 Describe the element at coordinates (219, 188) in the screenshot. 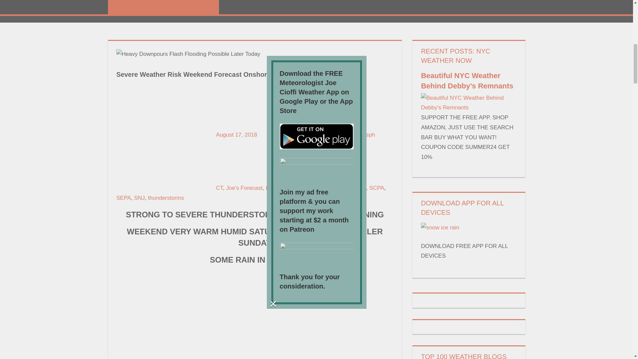

I see `CT` at that location.